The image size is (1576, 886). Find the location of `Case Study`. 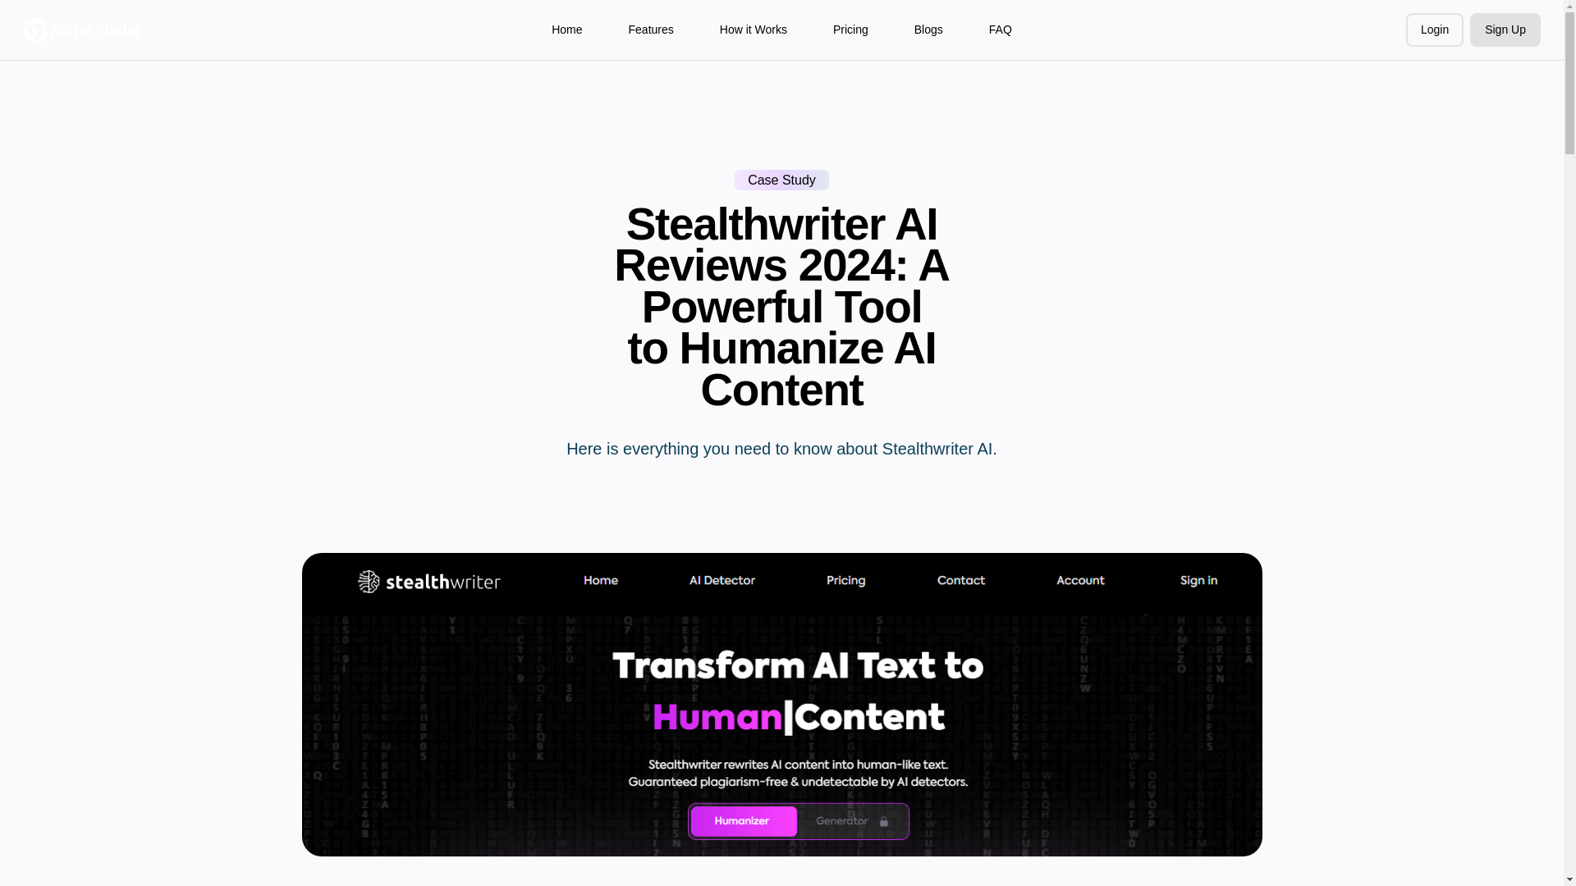

Case Study is located at coordinates (781, 180).